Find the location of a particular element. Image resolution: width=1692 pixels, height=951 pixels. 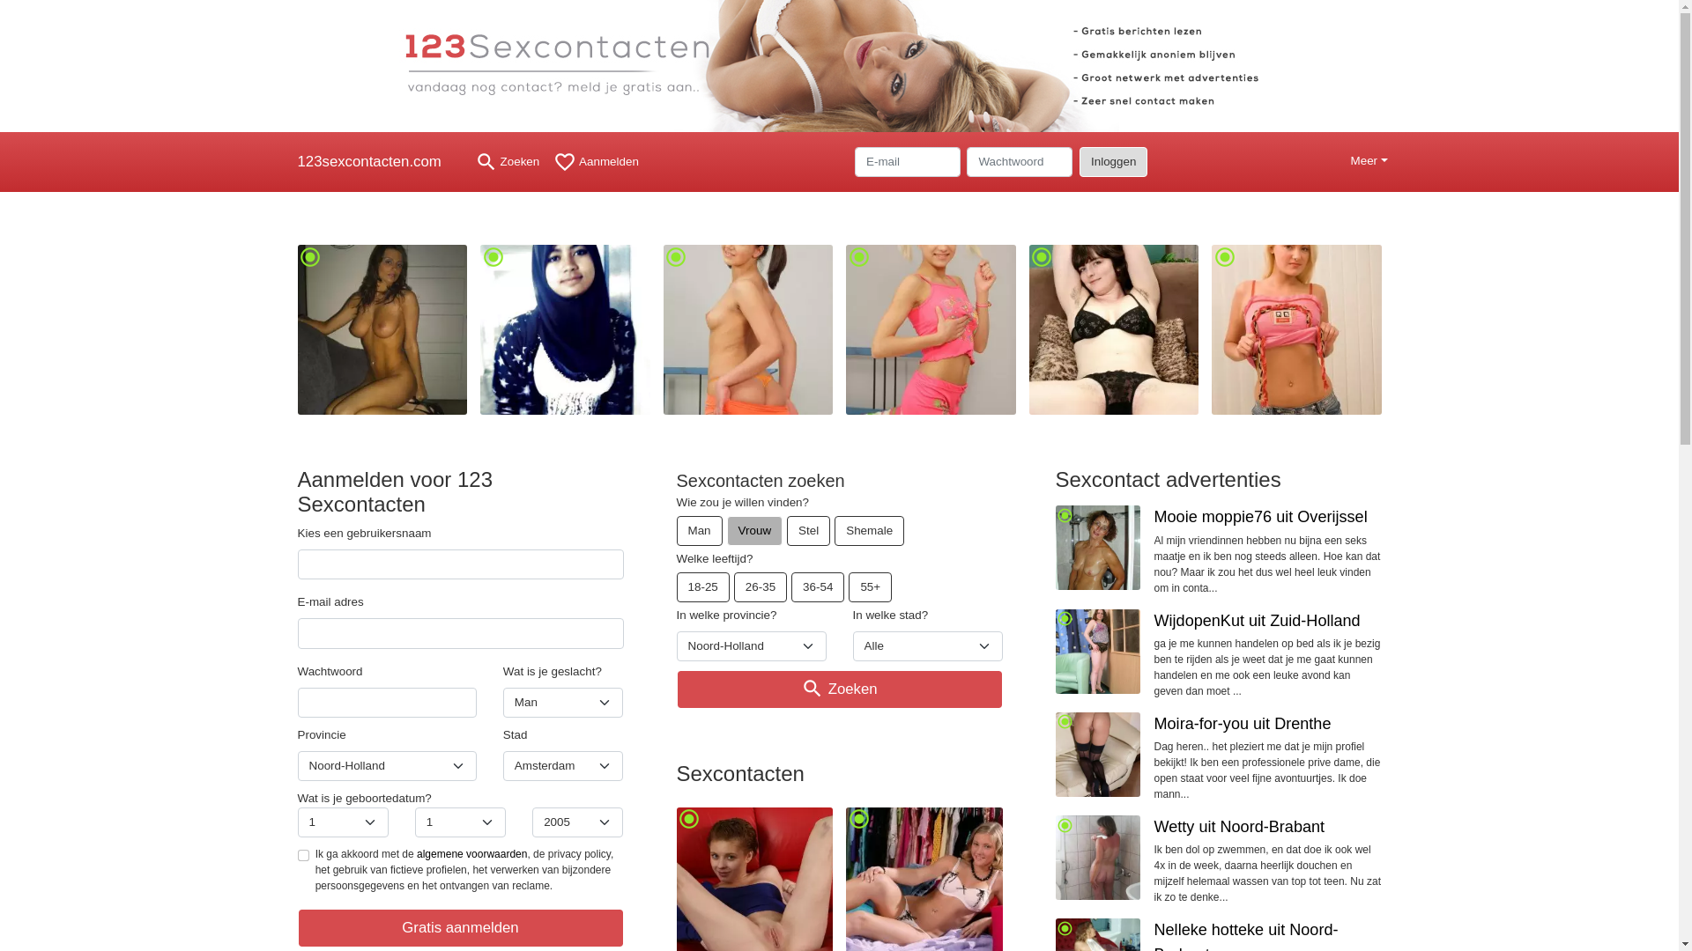

radio_button_checked is located at coordinates (1098, 652).